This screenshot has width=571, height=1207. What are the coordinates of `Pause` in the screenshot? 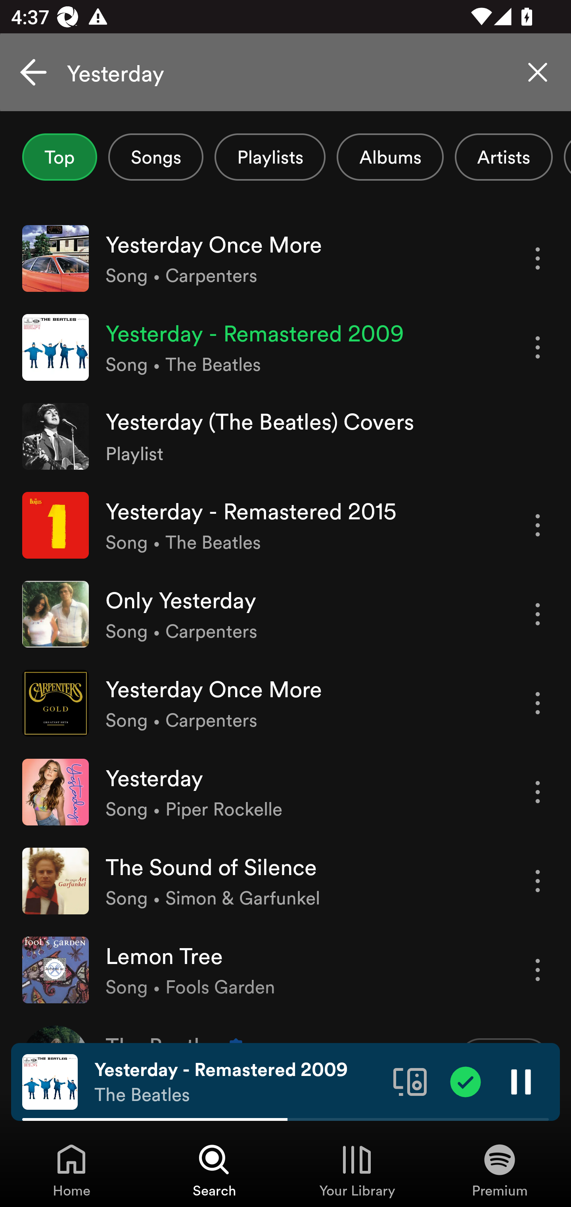 It's located at (521, 1081).